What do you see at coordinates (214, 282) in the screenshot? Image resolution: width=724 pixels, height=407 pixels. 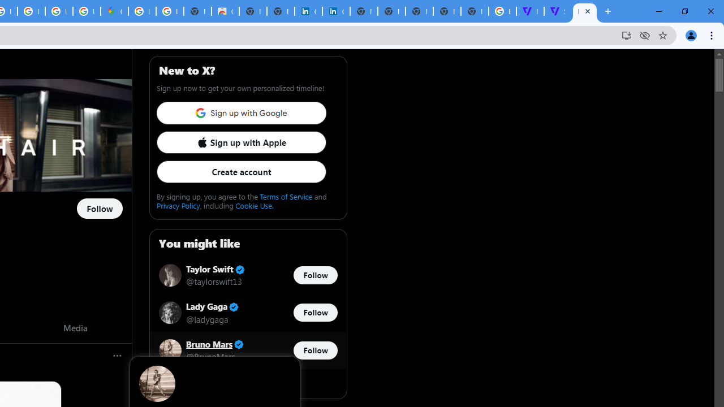 I see `@taylorswift13` at bounding box center [214, 282].